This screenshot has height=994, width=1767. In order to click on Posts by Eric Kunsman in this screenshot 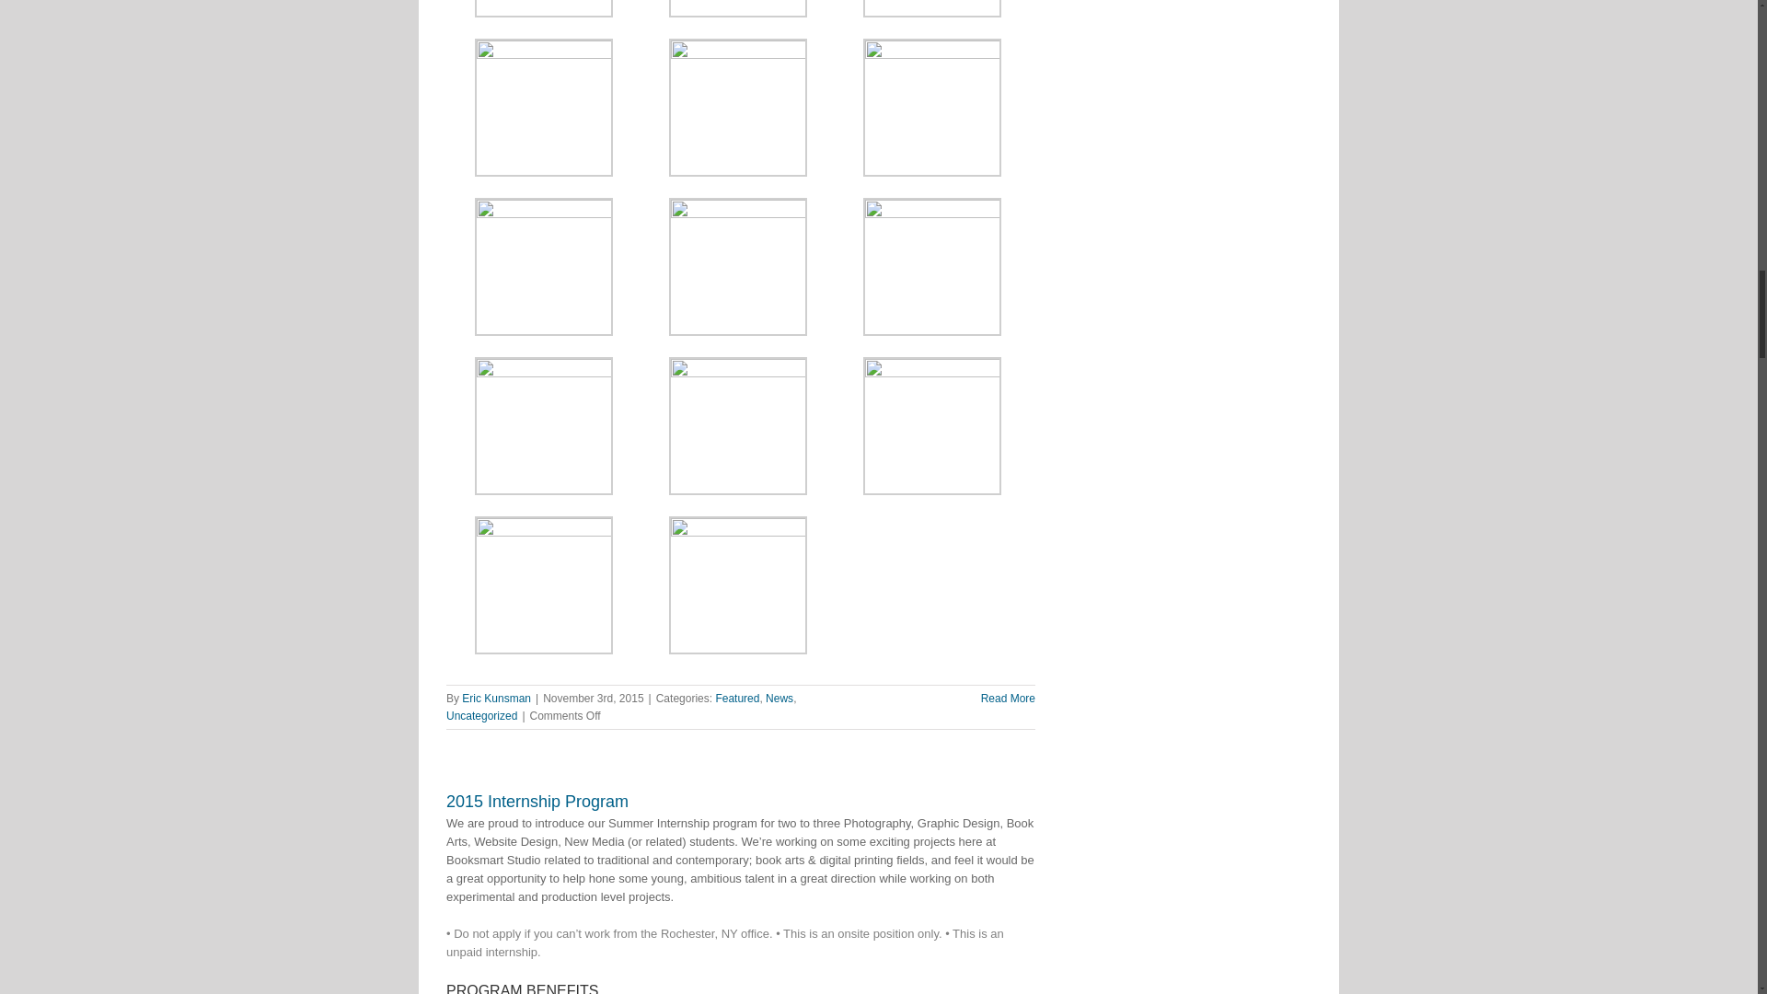, I will do `click(496, 698)`.